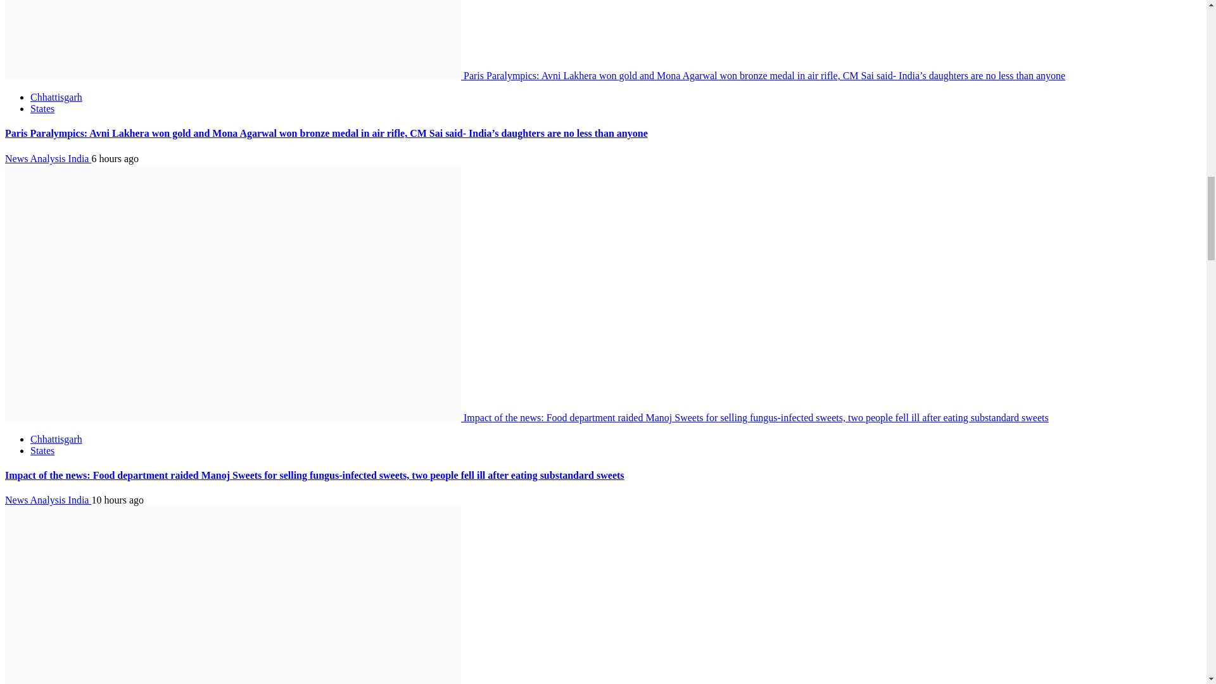 The height and width of the screenshot is (684, 1216). What do you see at coordinates (48, 158) in the screenshot?
I see `News Analysis India` at bounding box center [48, 158].